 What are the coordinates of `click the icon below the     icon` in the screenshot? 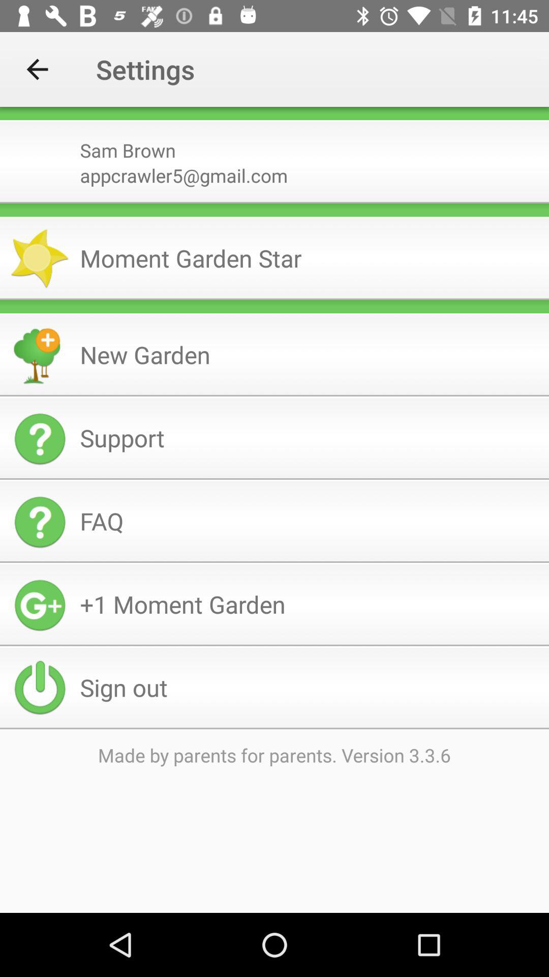 It's located at (274, 313).